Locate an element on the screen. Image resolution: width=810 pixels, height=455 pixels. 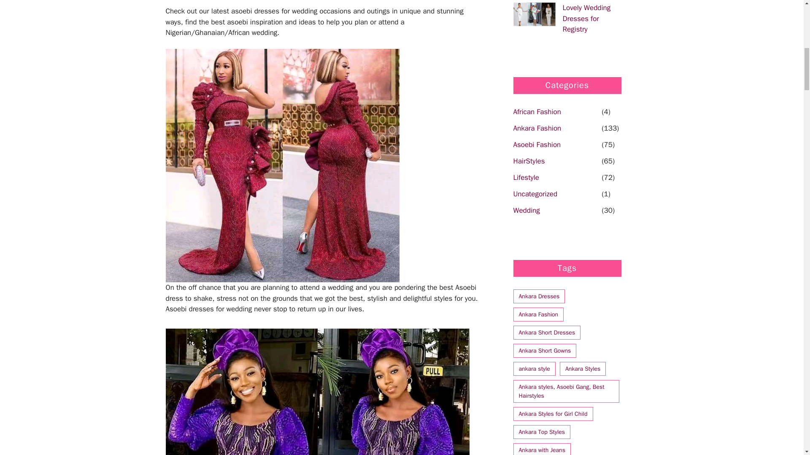
Lifestyle is located at coordinates (556, 179).